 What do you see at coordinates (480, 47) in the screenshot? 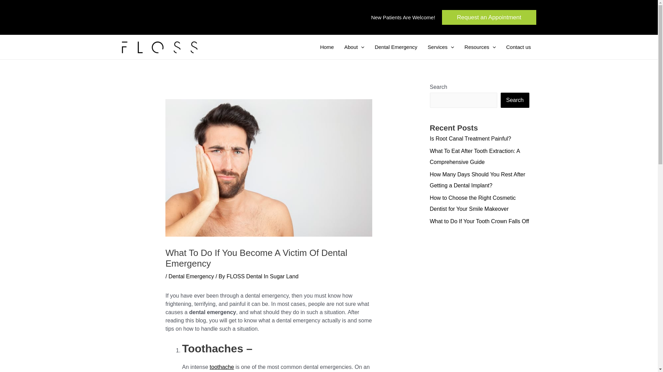
I see `Resources` at bounding box center [480, 47].